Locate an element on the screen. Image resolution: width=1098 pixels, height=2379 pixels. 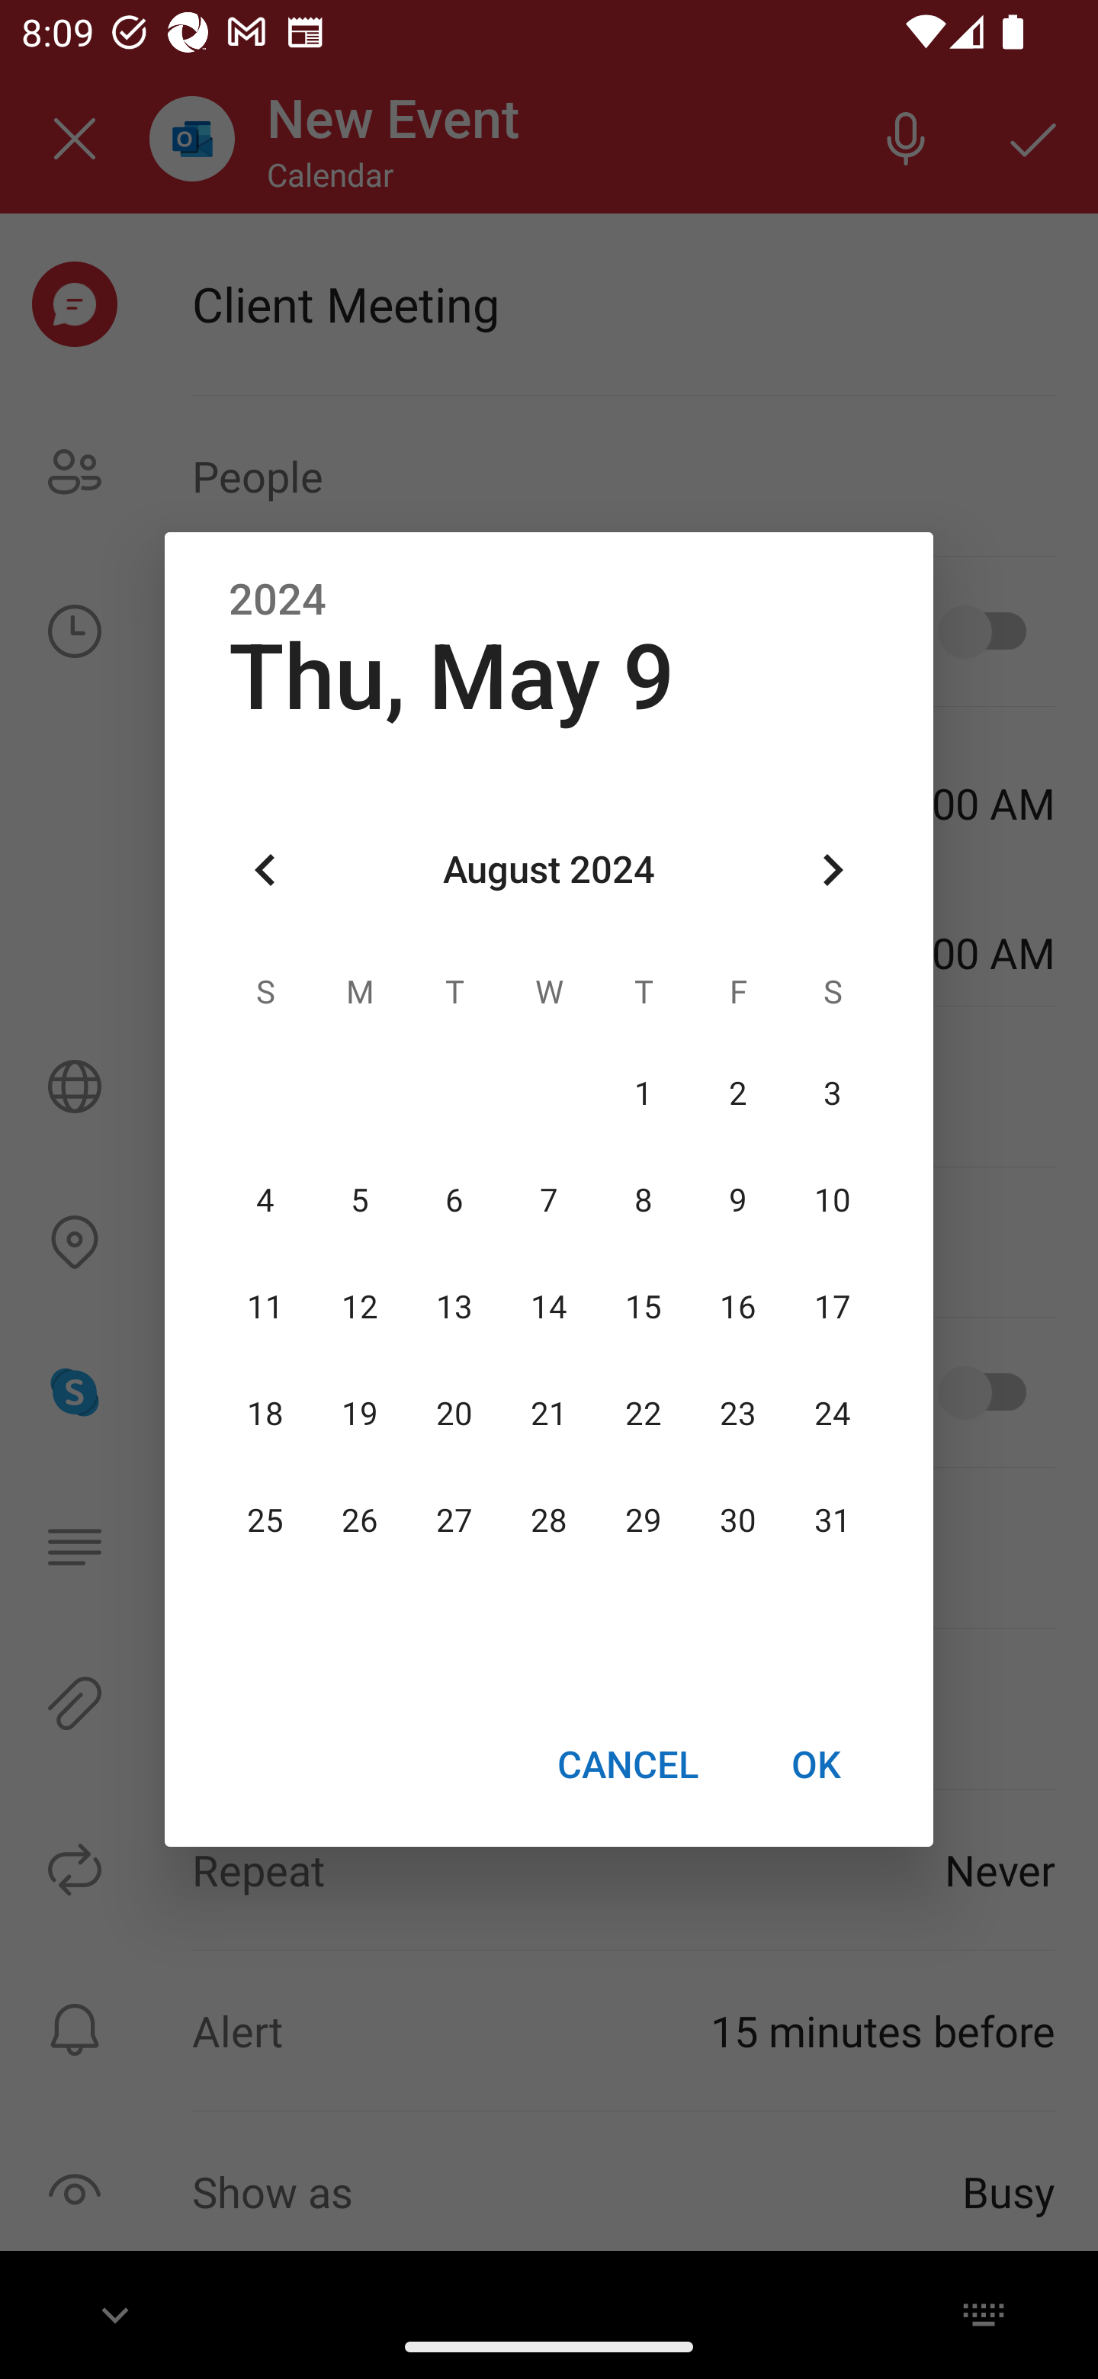
3 03 August 2024 is located at coordinates (832, 1093).